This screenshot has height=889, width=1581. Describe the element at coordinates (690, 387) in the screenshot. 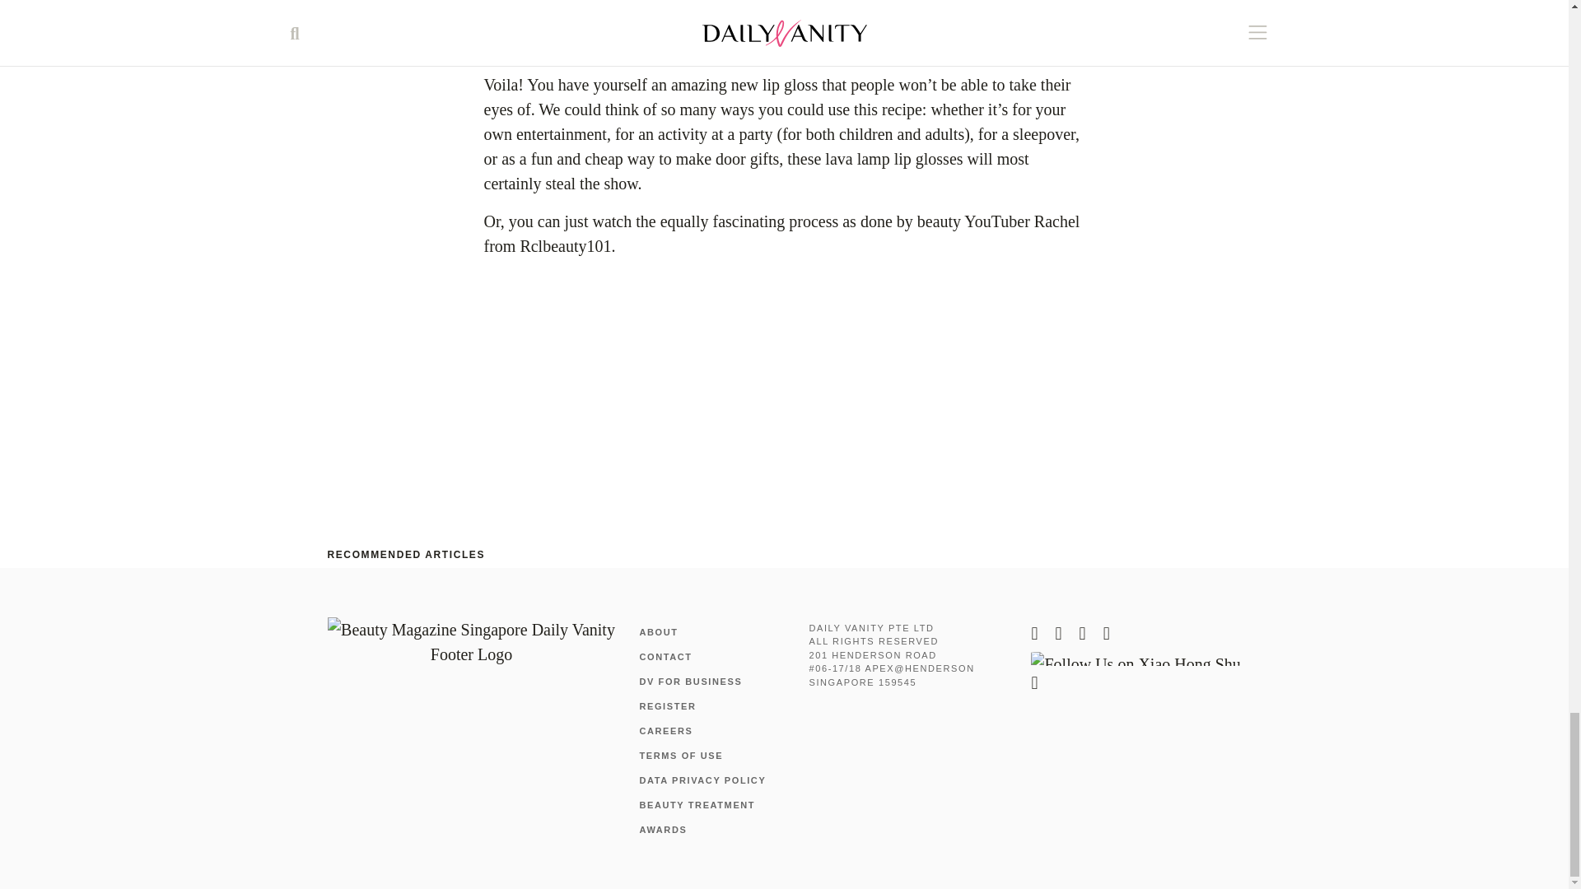

I see `DIY Lava Lamp Lip Gloss!` at that location.